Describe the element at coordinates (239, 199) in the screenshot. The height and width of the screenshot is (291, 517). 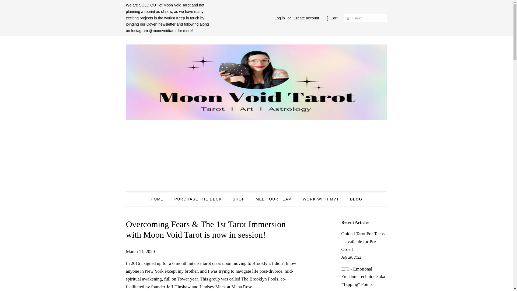
I see `SHOP` at that location.